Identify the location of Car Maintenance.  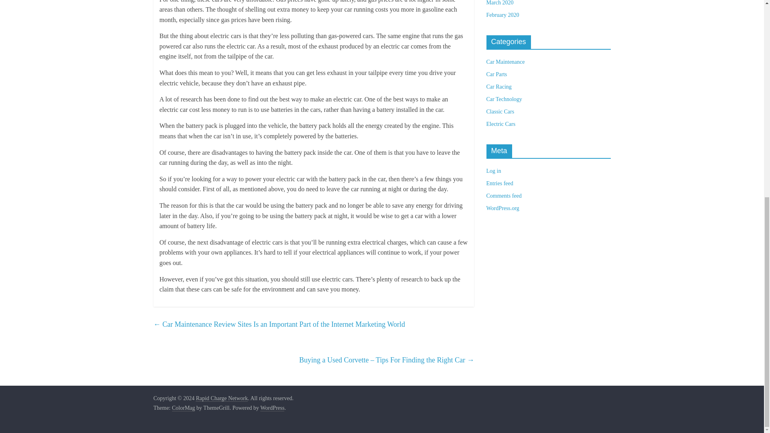
(505, 62).